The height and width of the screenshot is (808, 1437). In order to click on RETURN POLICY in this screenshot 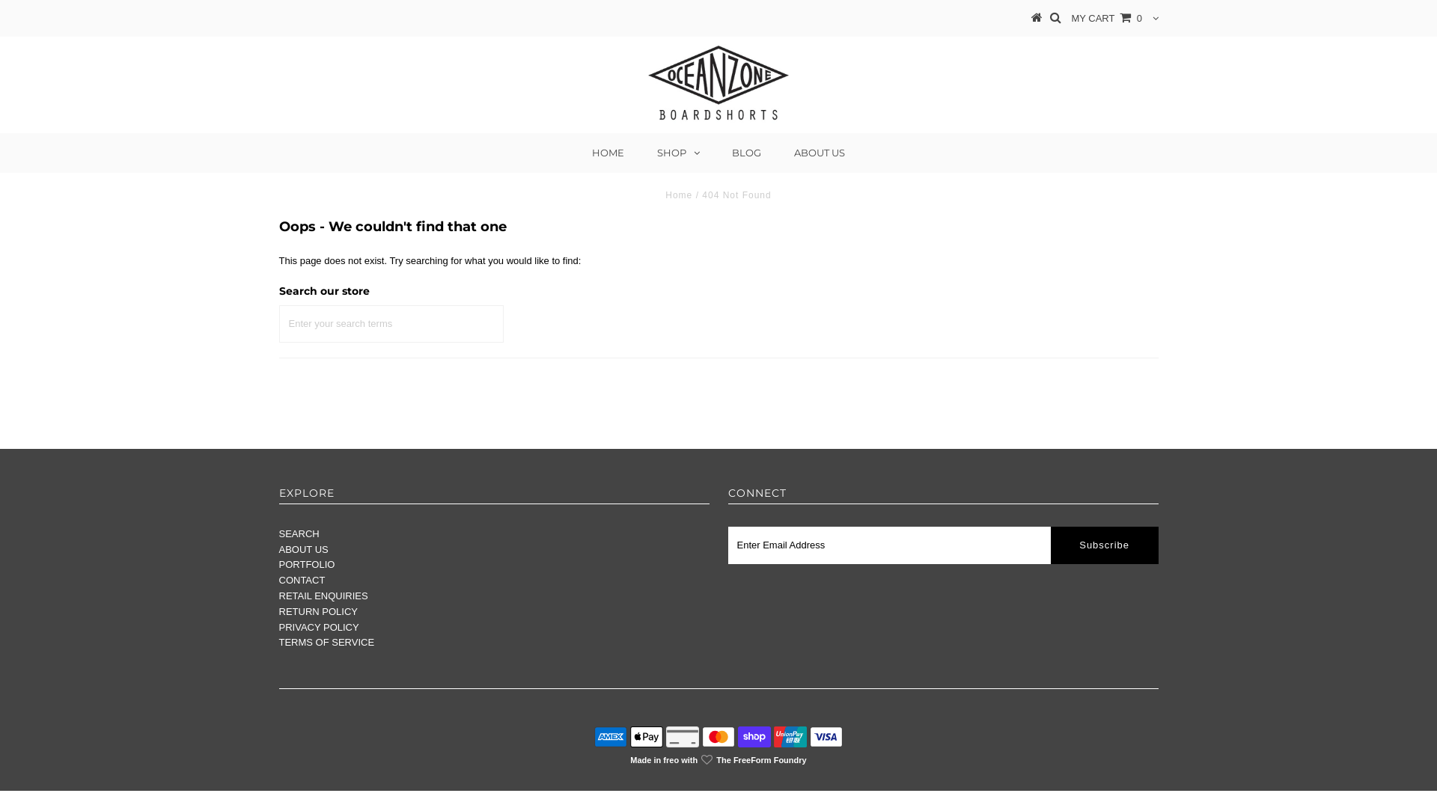, I will do `click(317, 612)`.